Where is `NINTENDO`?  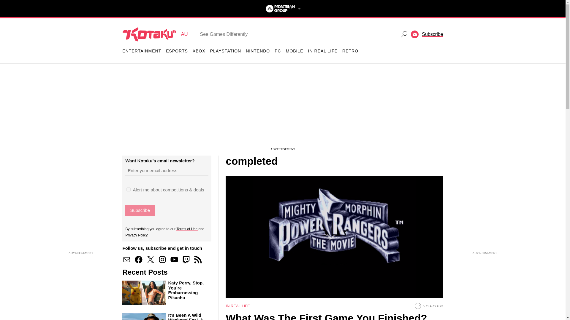
NINTENDO is located at coordinates (258, 51).